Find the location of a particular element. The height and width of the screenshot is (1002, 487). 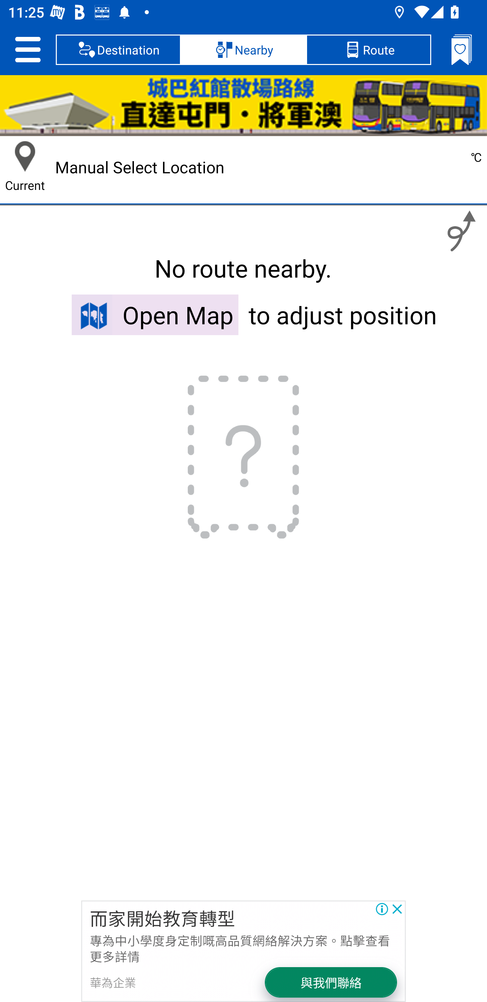

Setting is located at coordinates (28, 49).